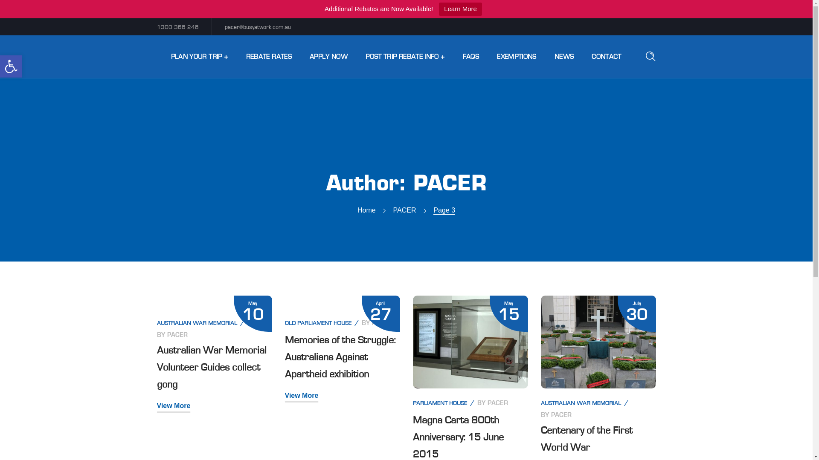 Image resolution: width=819 pixels, height=460 pixels. What do you see at coordinates (620, 109) in the screenshot?
I see `Search` at bounding box center [620, 109].